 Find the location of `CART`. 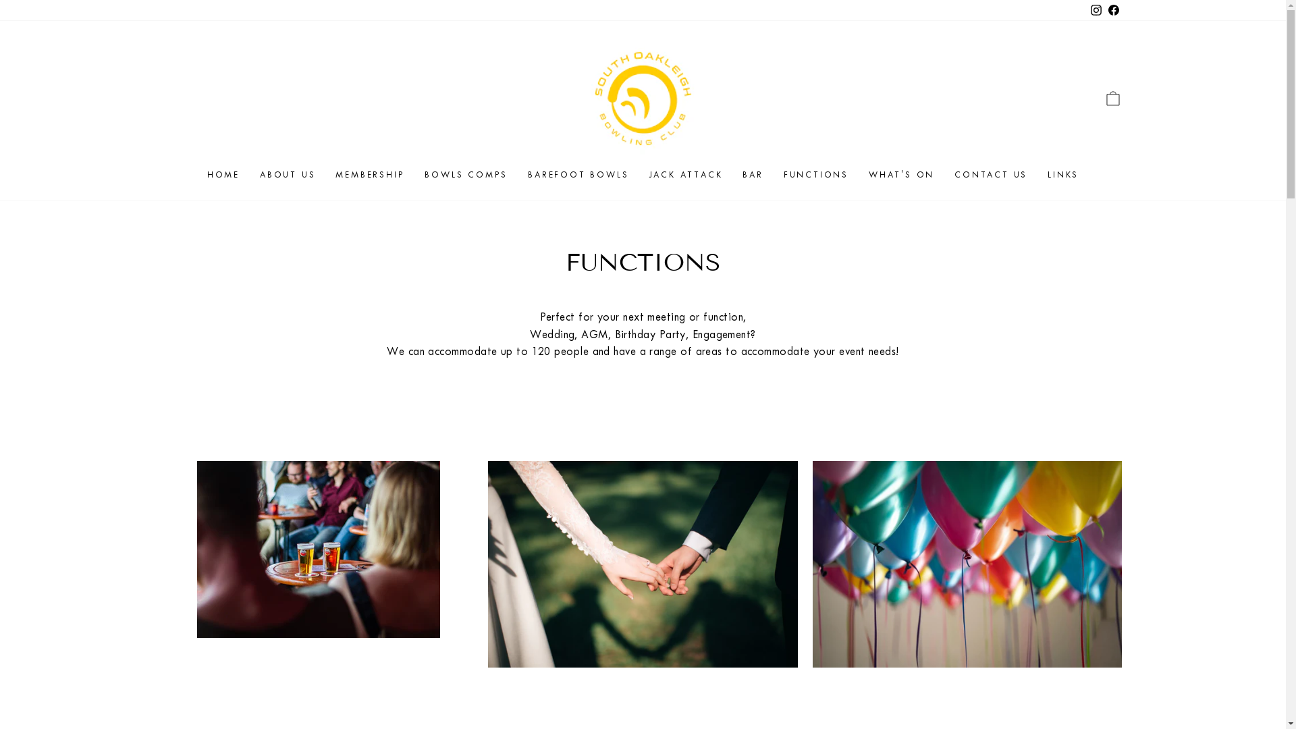

CART is located at coordinates (1112, 99).